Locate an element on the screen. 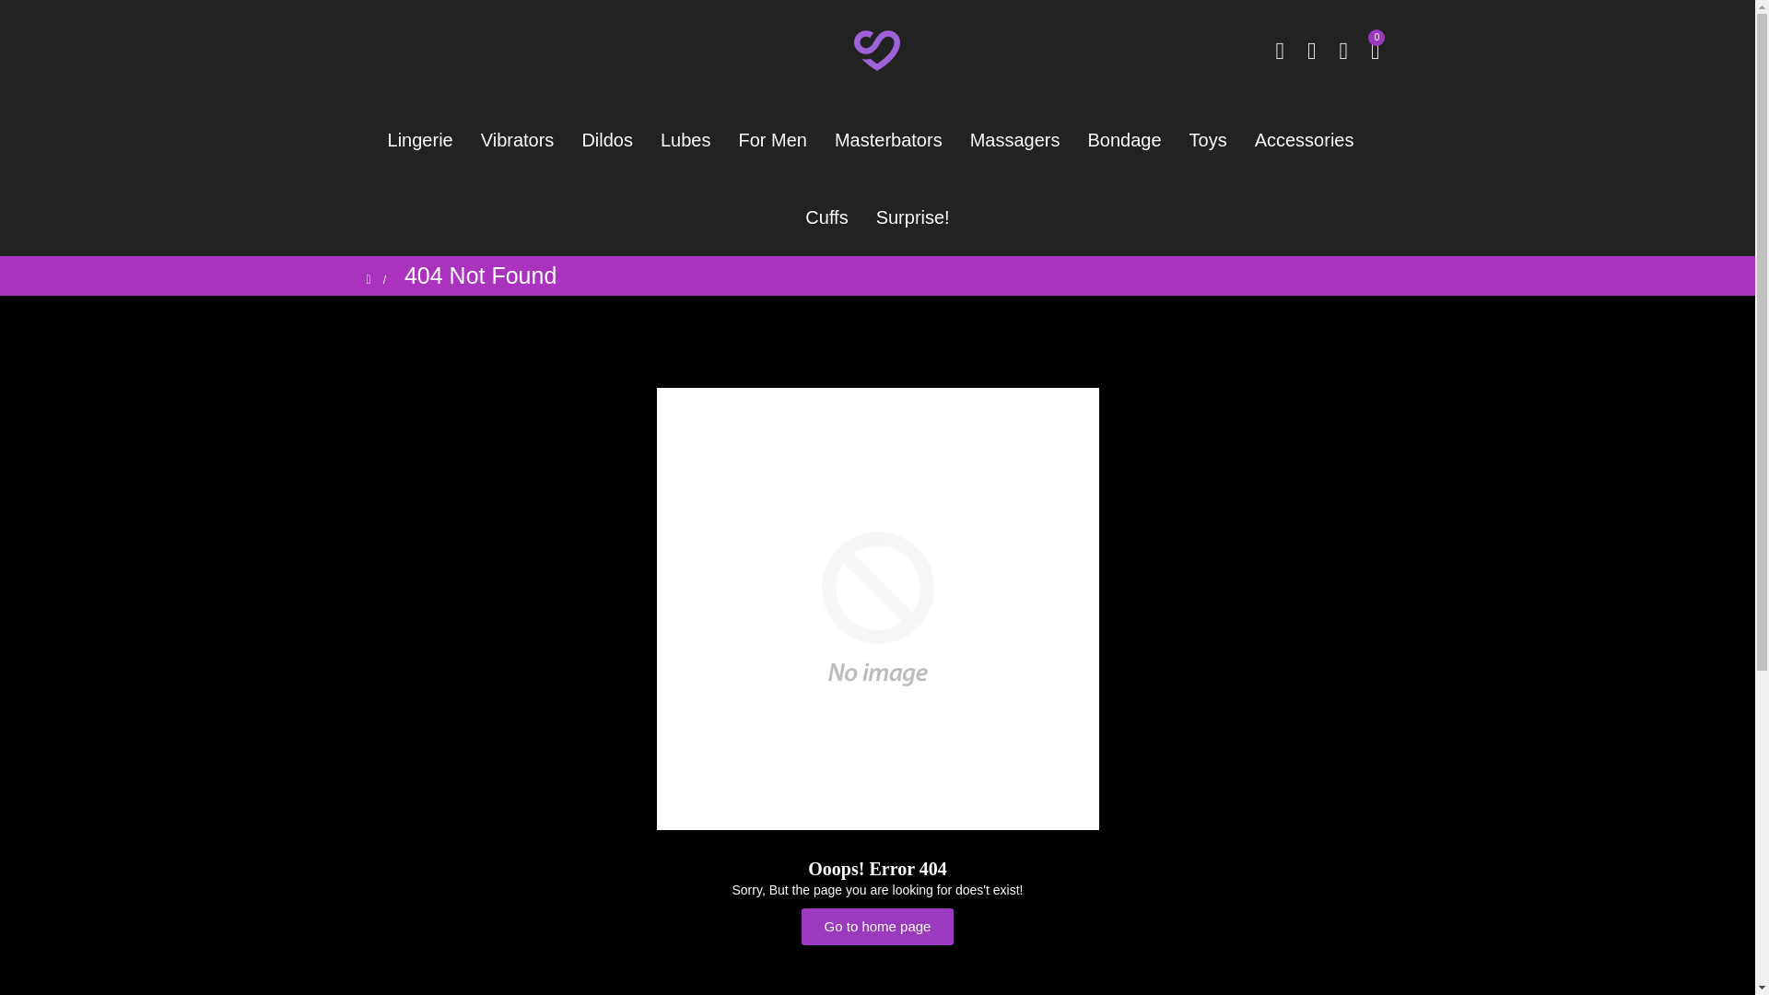 This screenshot has width=1769, height=995. Bondage is located at coordinates (1124, 140).